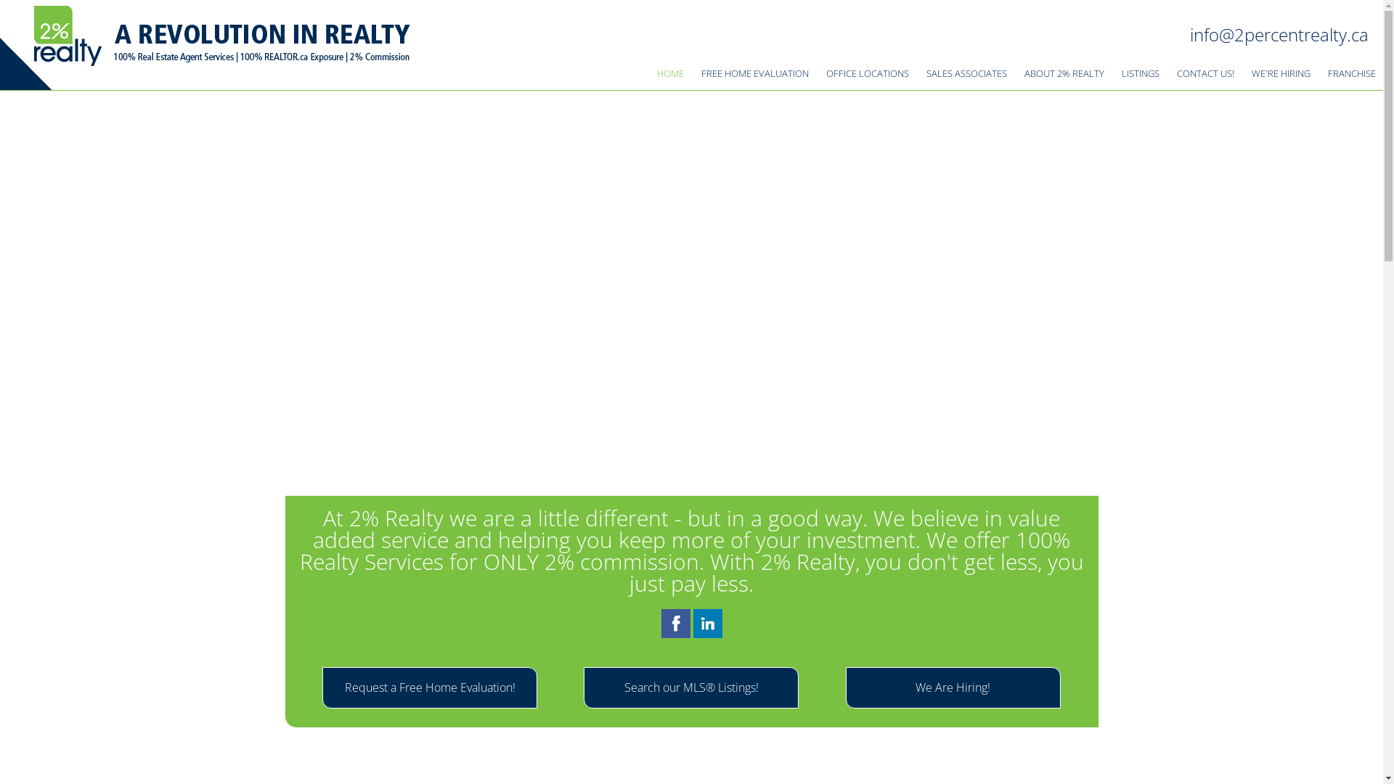 The height and width of the screenshot is (784, 1394). Describe the element at coordinates (671, 74) in the screenshot. I see `HOME` at that location.